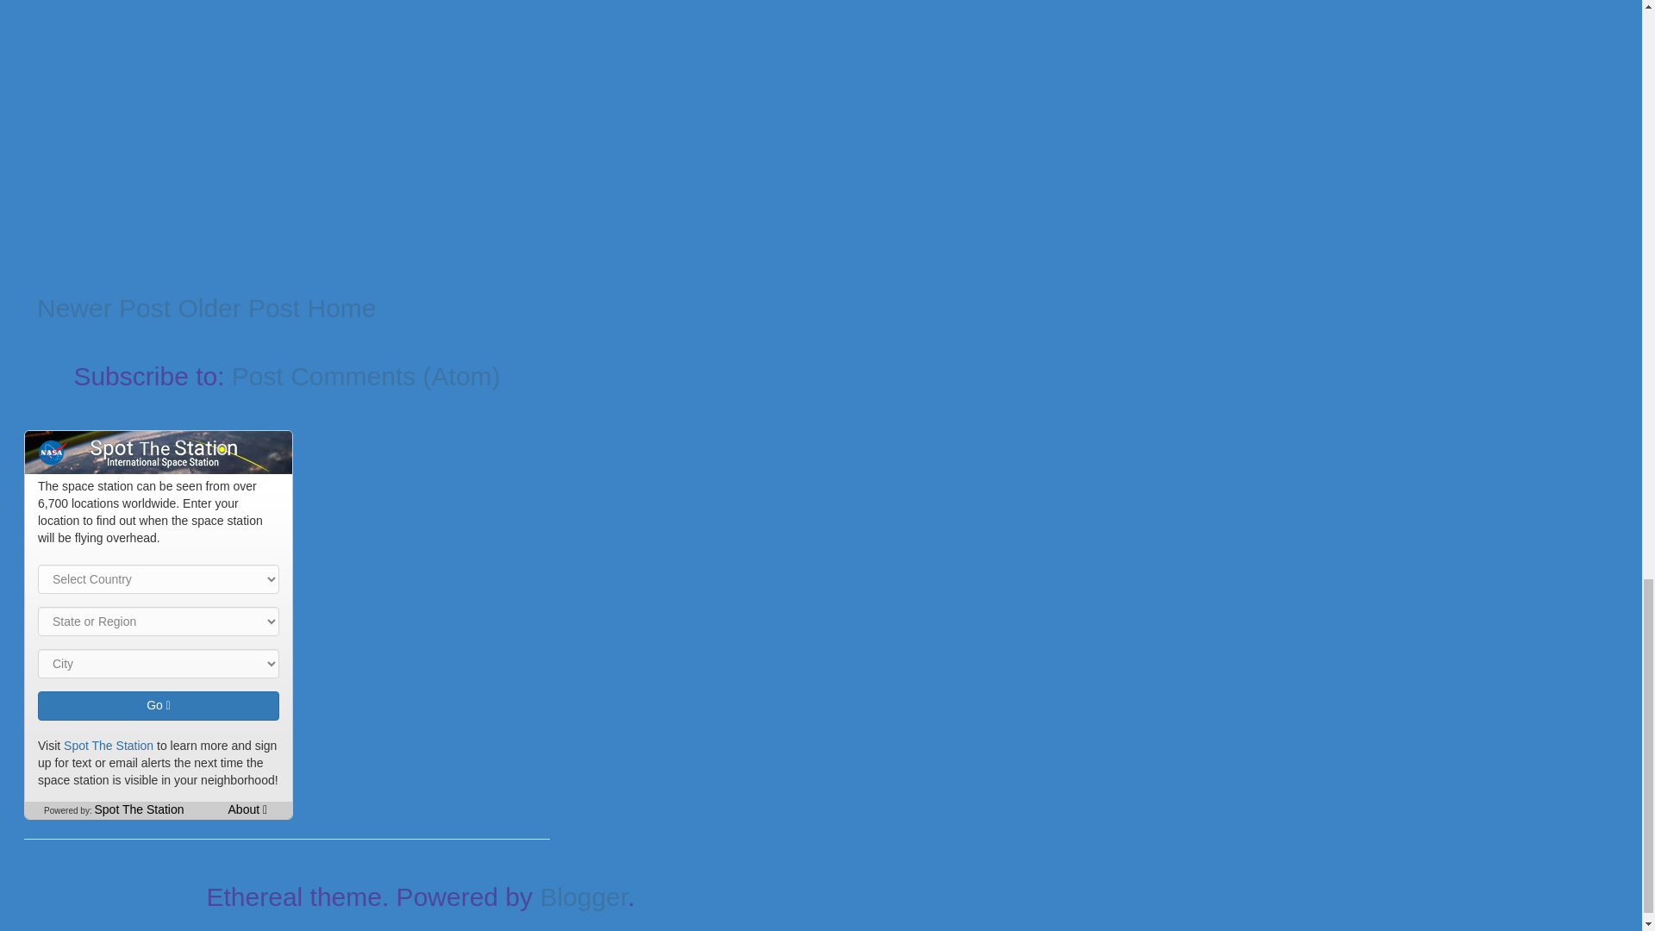 The image size is (1655, 931). I want to click on Older Post, so click(238, 308).